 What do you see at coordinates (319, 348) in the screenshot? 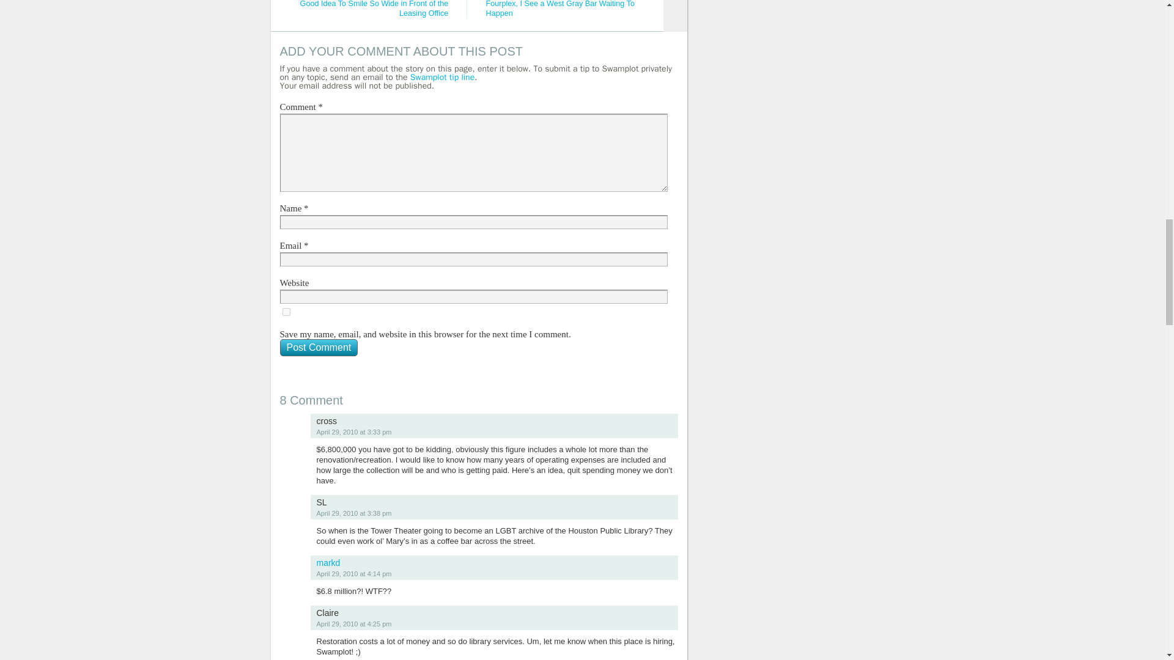
I see `Post Comment` at bounding box center [319, 348].